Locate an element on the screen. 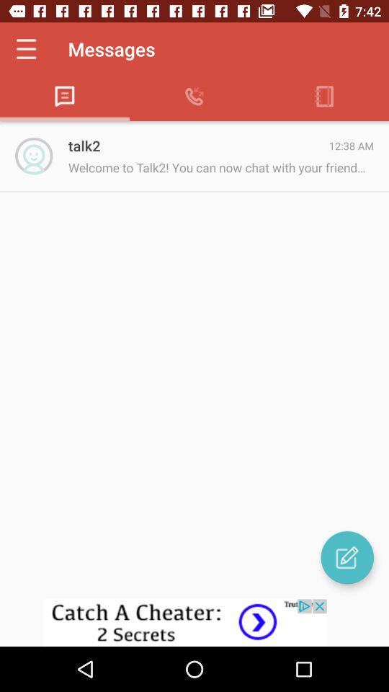 The height and width of the screenshot is (692, 389). go to messeger is located at coordinates (347, 557).